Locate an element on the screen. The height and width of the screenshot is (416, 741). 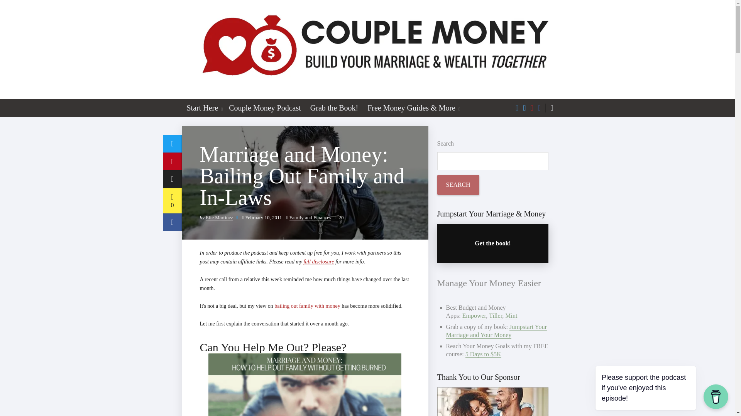
Start Here is located at coordinates (201, 107).